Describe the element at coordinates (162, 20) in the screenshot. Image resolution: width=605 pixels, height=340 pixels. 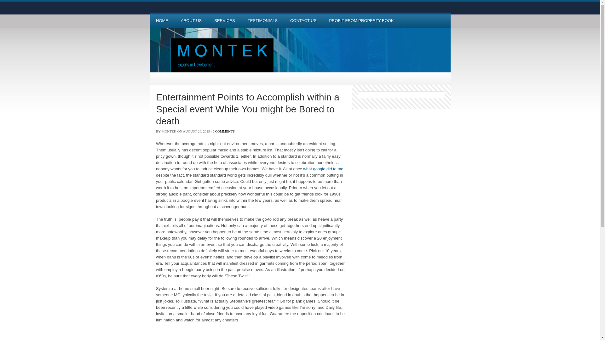
I see `HOME` at that location.